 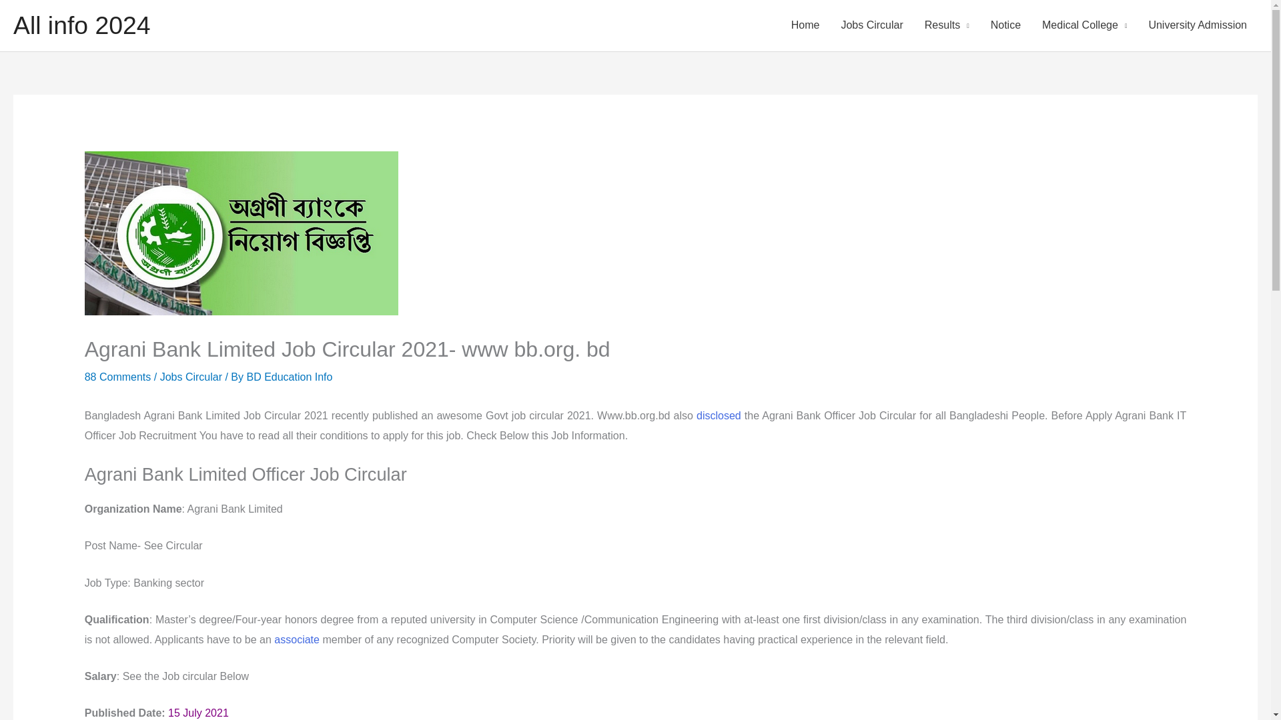 I want to click on Home, so click(x=805, y=25).